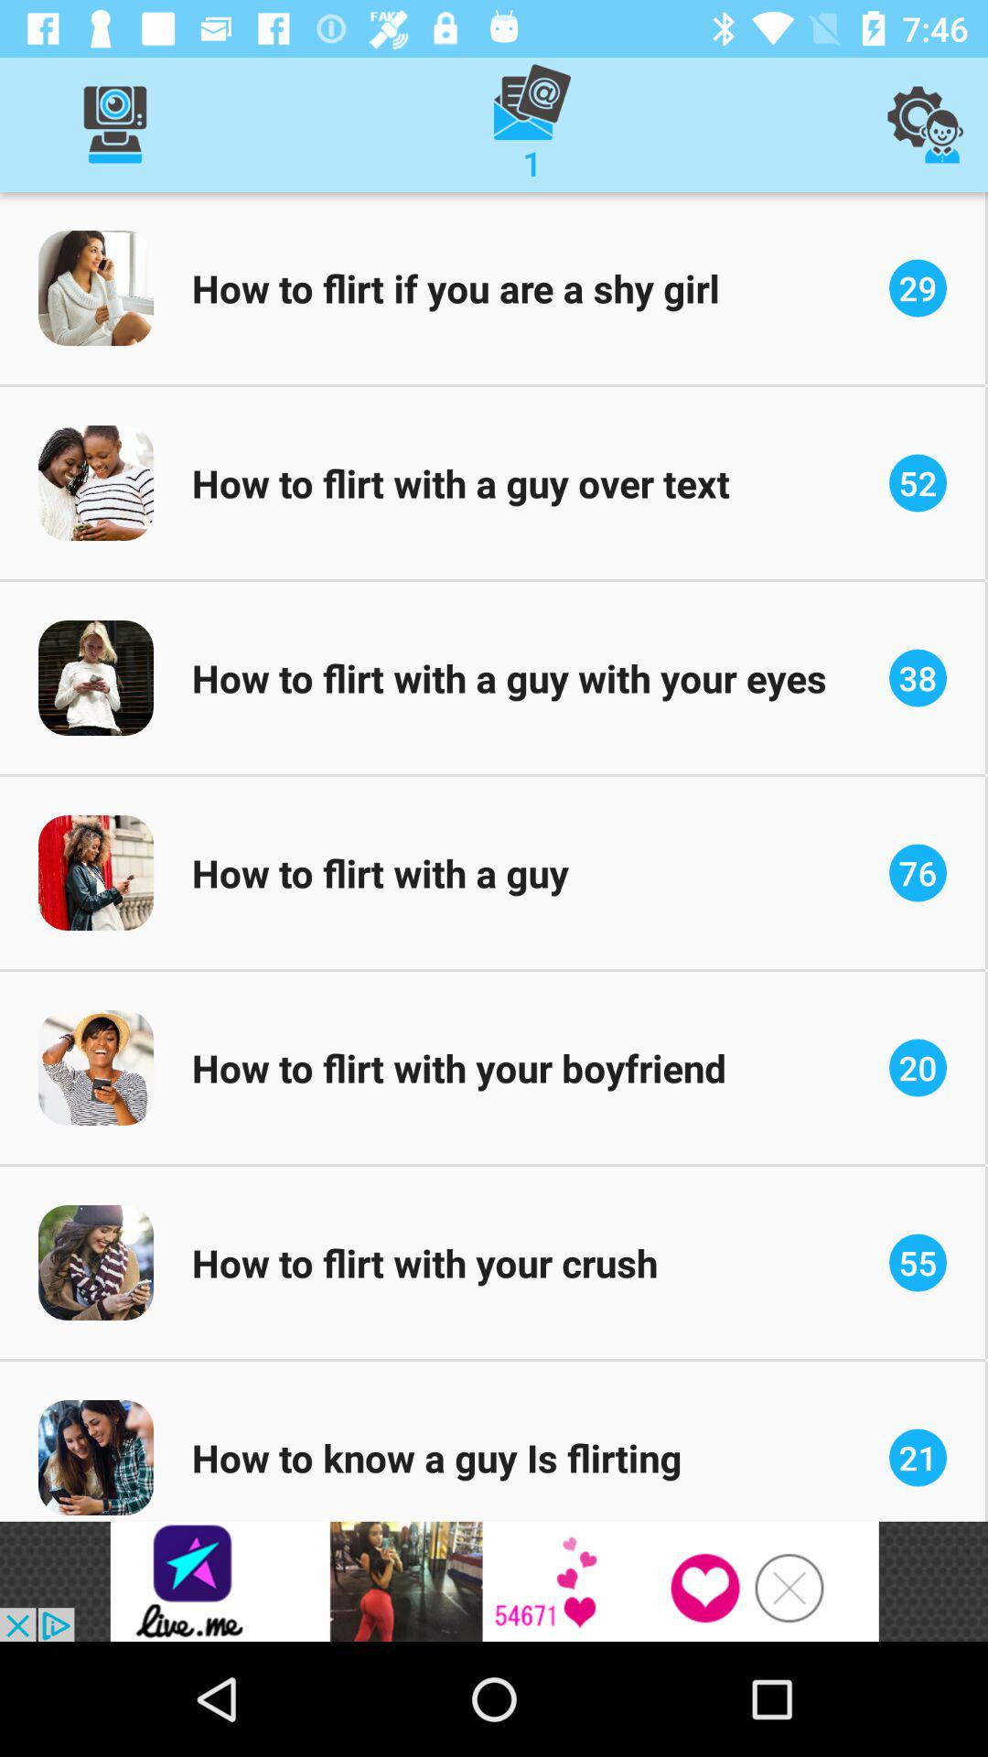 The height and width of the screenshot is (1757, 988). What do you see at coordinates (96, 677) in the screenshot?
I see `click the image to the left of the text how to flirt with a guy with your eyes` at bounding box center [96, 677].